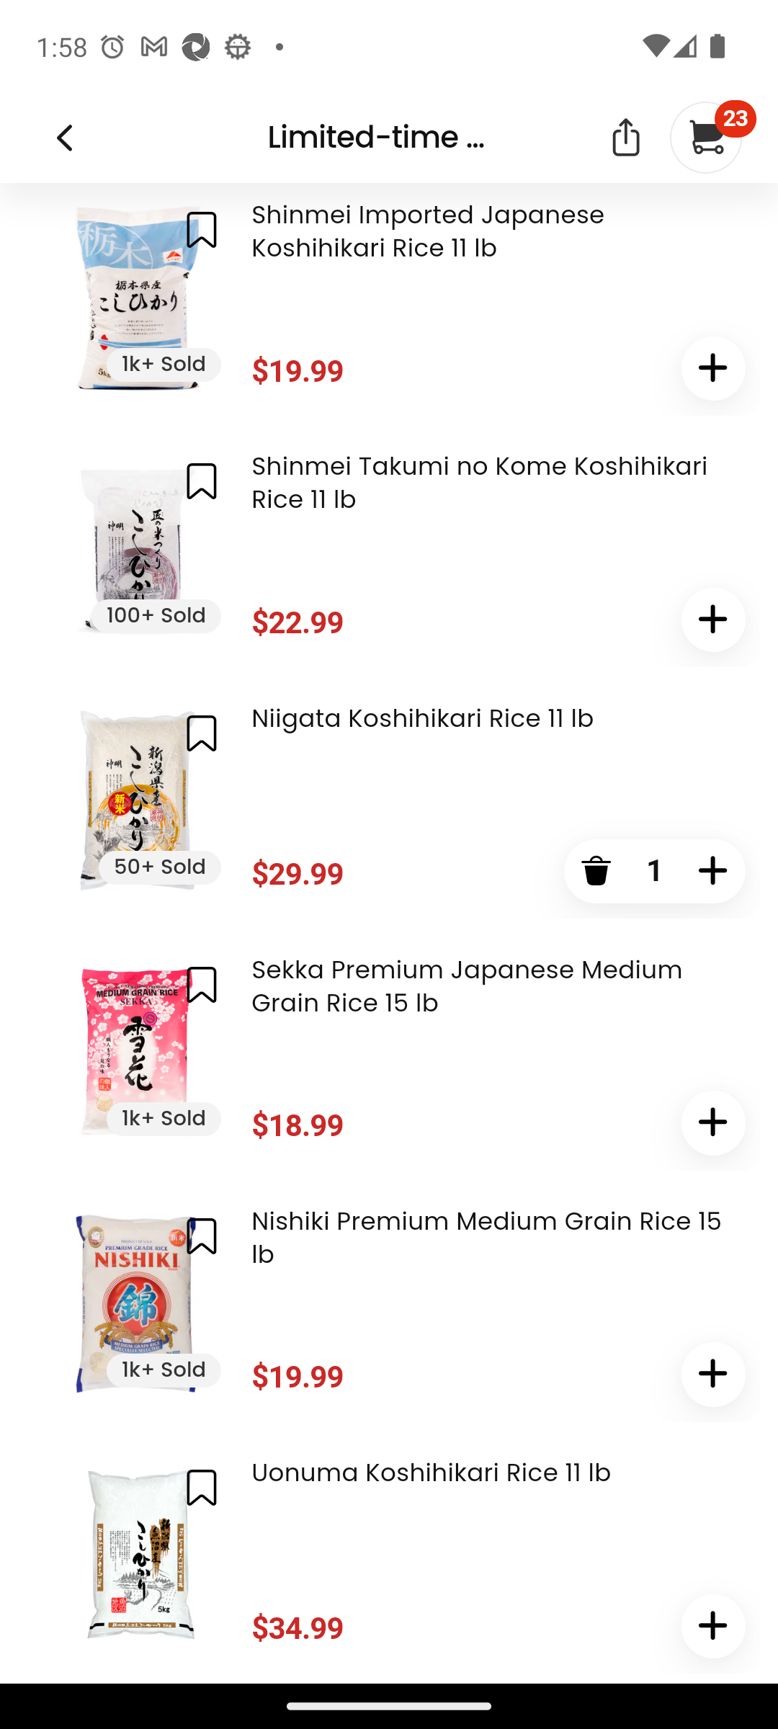 This screenshot has width=778, height=1729. I want to click on , so click(713, 622).